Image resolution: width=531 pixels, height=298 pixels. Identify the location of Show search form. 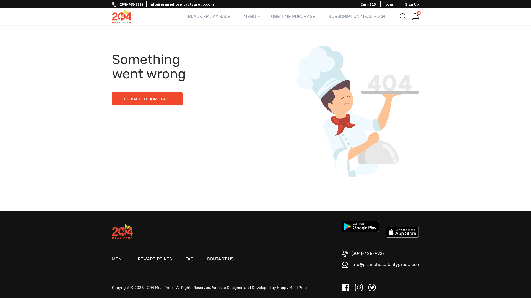
(403, 16).